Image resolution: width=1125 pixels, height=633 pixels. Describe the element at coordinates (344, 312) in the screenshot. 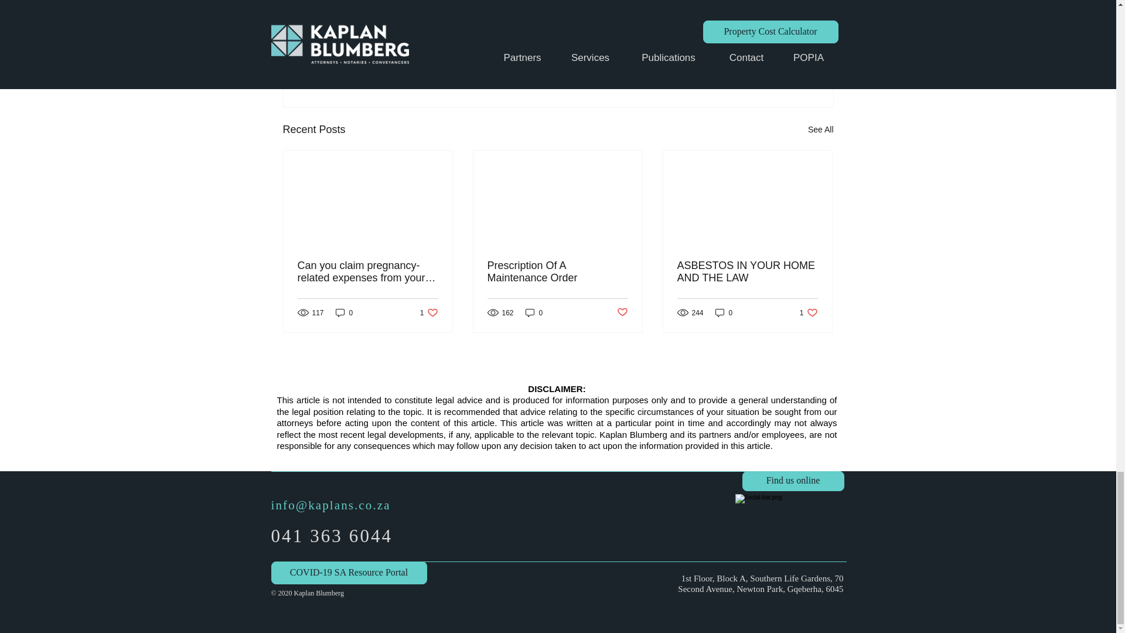

I see `Post not marked as liked` at that location.